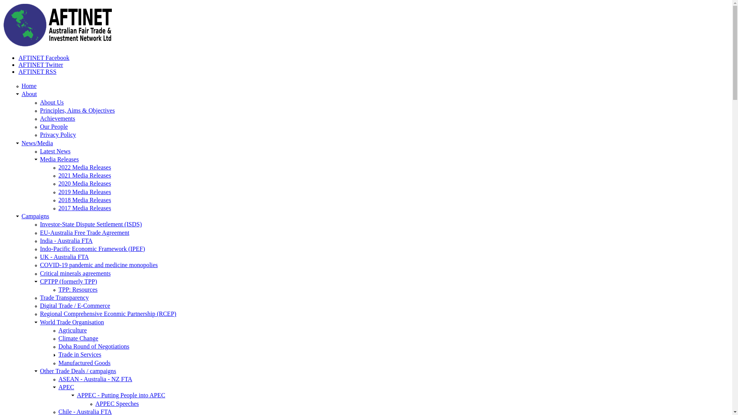 The height and width of the screenshot is (415, 738). Describe the element at coordinates (54, 127) in the screenshot. I see `Our People` at that location.